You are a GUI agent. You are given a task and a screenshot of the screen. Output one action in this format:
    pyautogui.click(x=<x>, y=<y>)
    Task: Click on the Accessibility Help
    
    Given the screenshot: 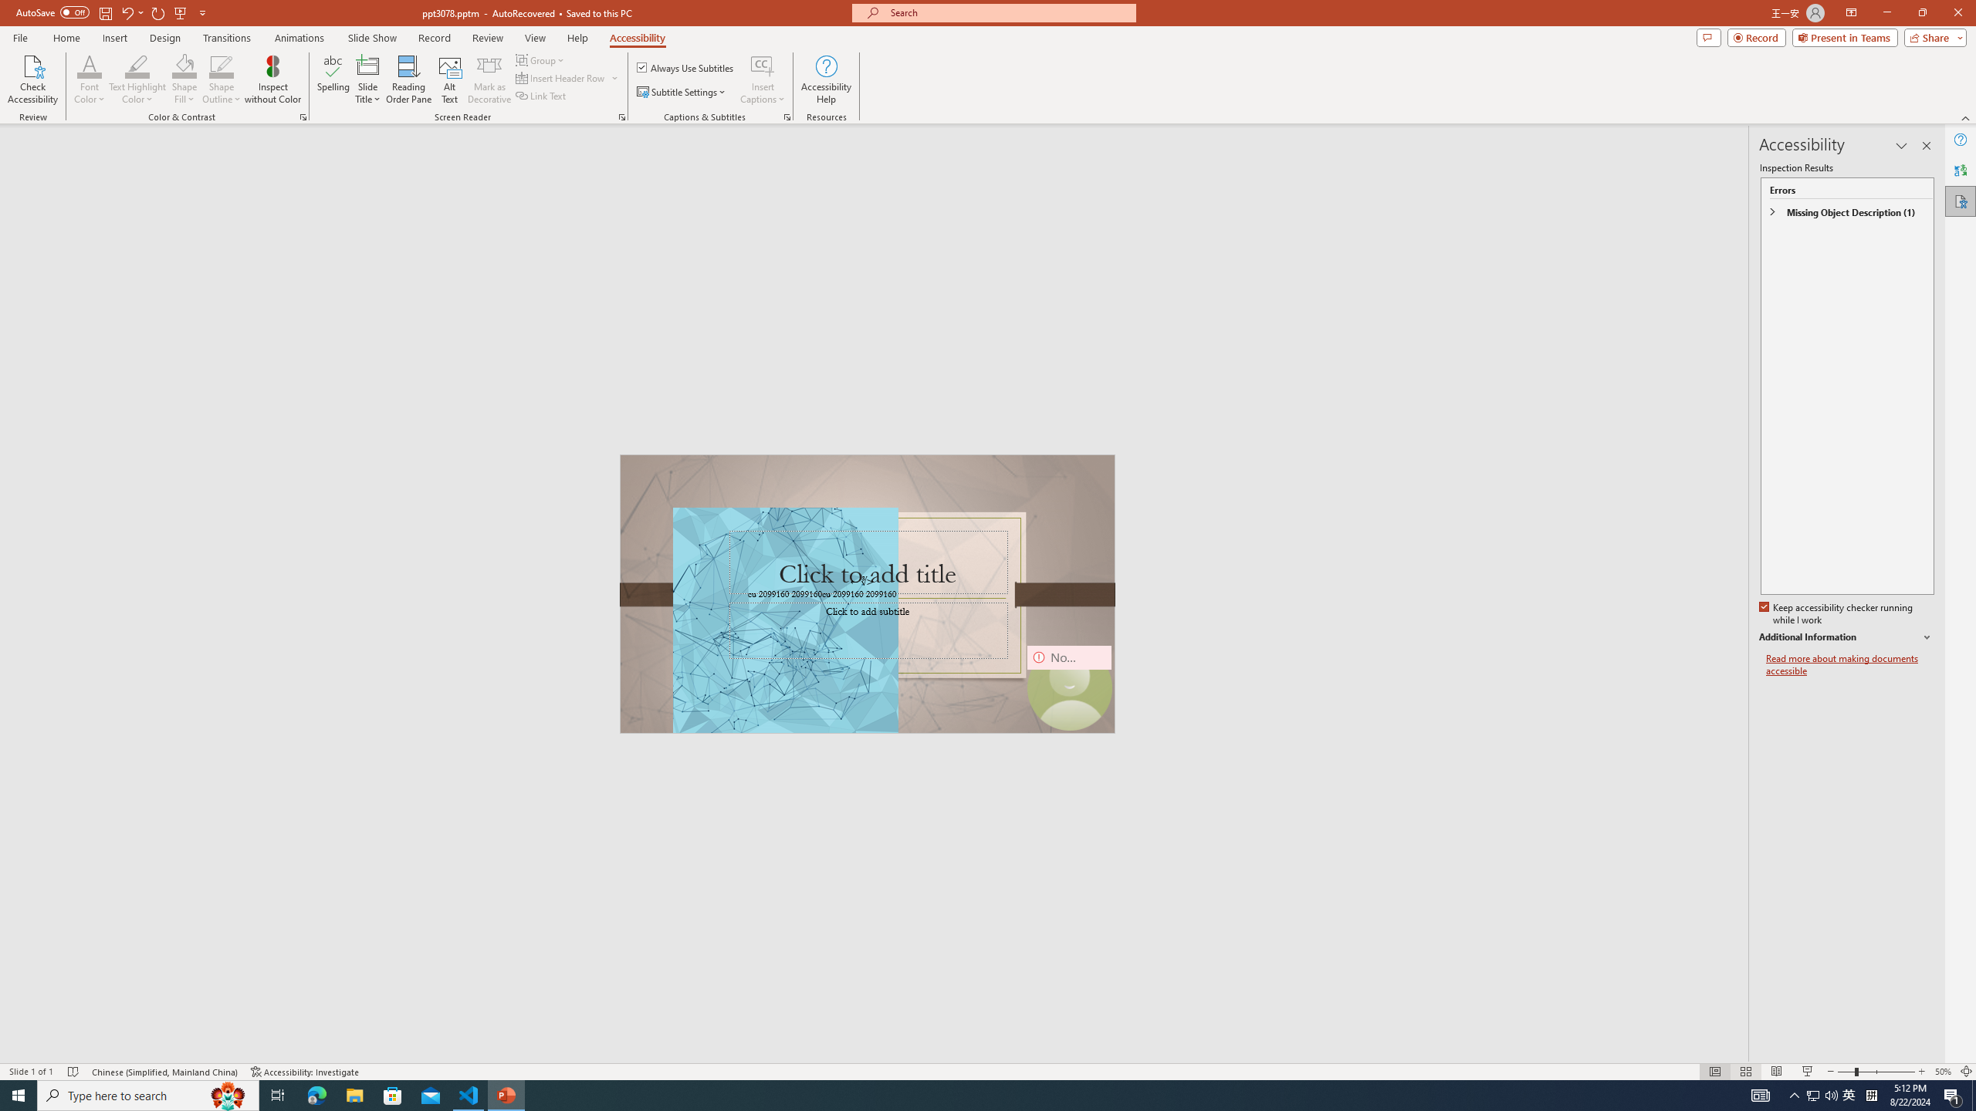 What is the action you would take?
    pyautogui.click(x=826, y=79)
    